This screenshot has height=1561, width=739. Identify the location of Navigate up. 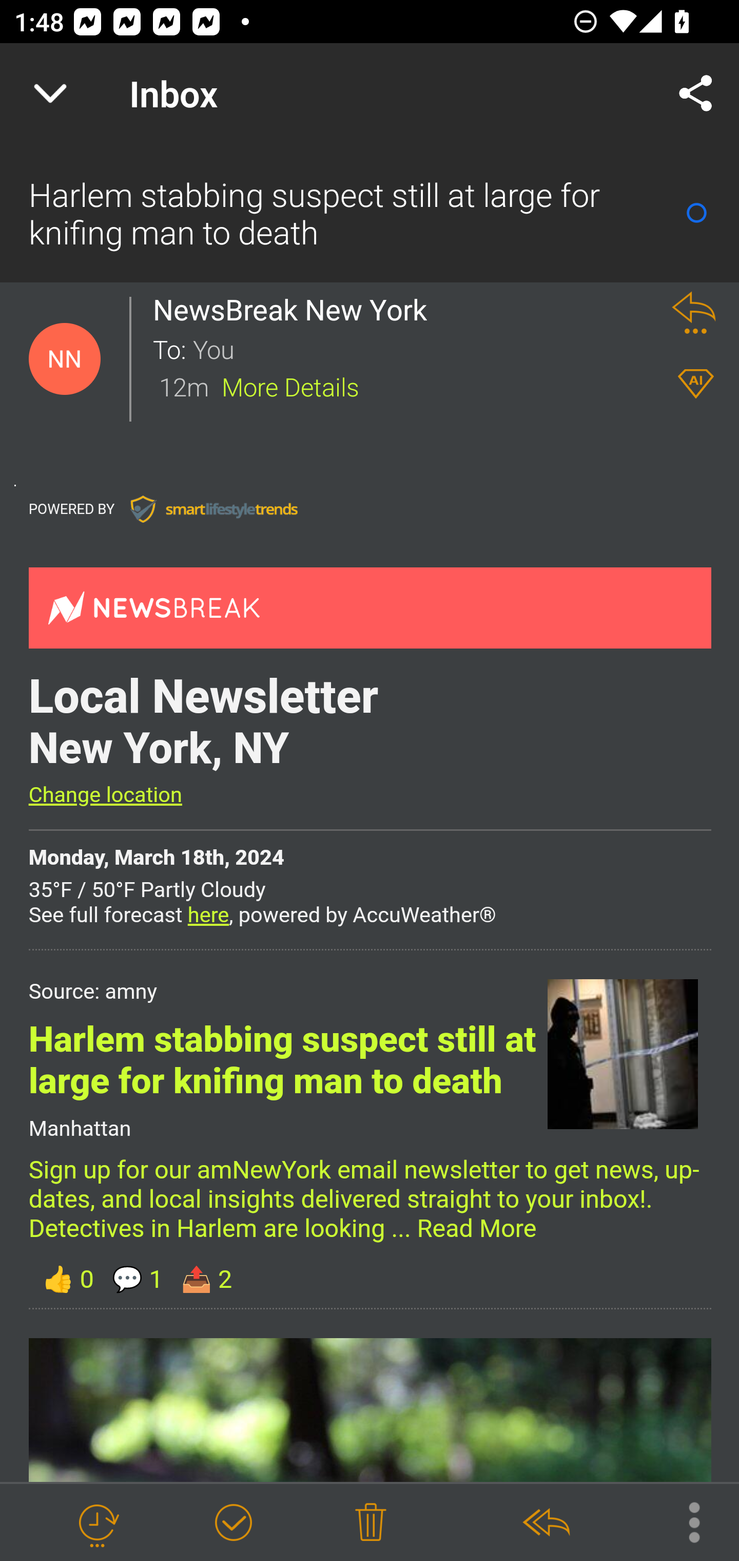
(50, 93).